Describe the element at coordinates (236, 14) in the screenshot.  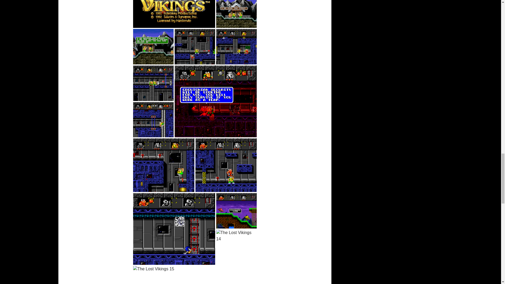
I see `The Lost Vikings 03` at that location.